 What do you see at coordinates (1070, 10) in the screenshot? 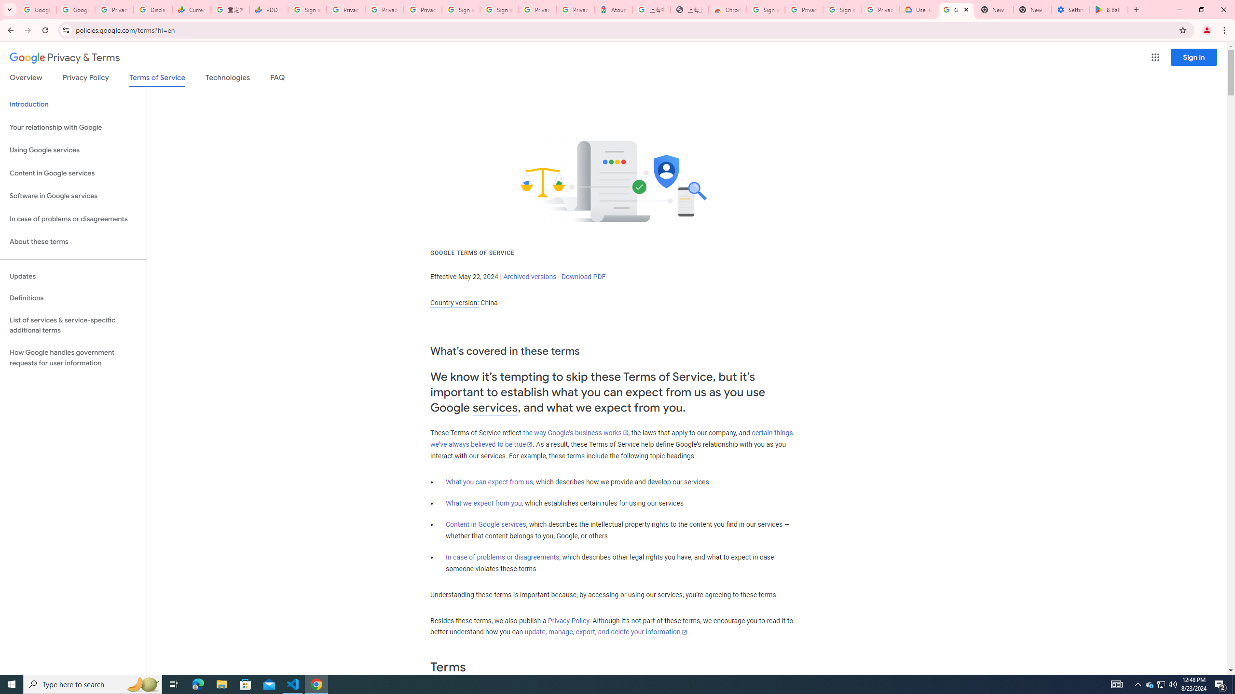
I see `Settings - System` at bounding box center [1070, 10].